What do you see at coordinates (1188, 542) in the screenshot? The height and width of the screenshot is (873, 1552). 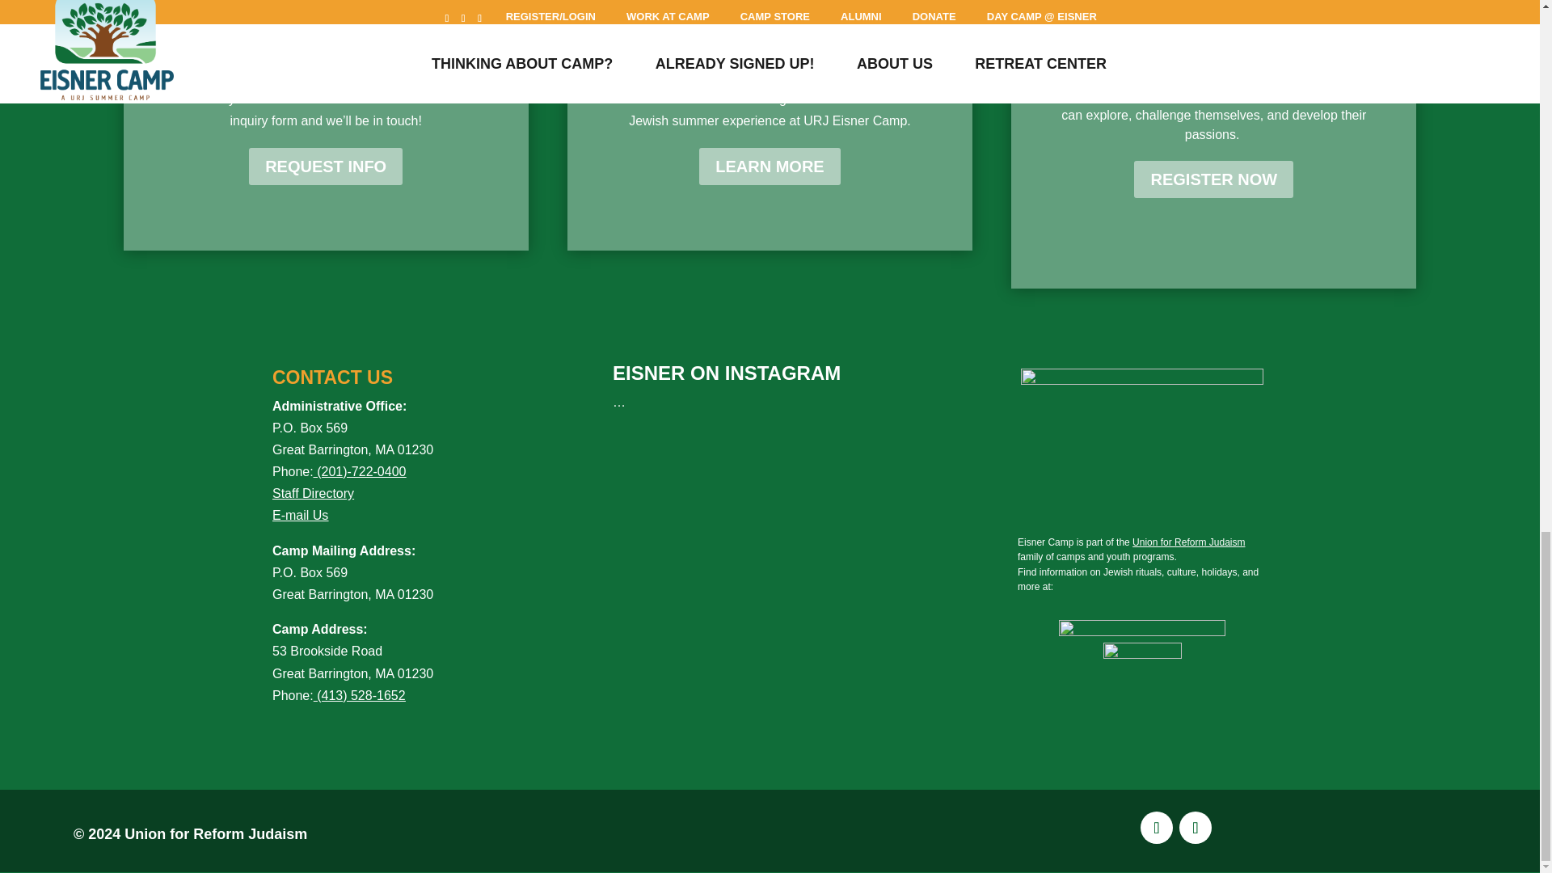 I see `Union for Reform Judaism` at bounding box center [1188, 542].